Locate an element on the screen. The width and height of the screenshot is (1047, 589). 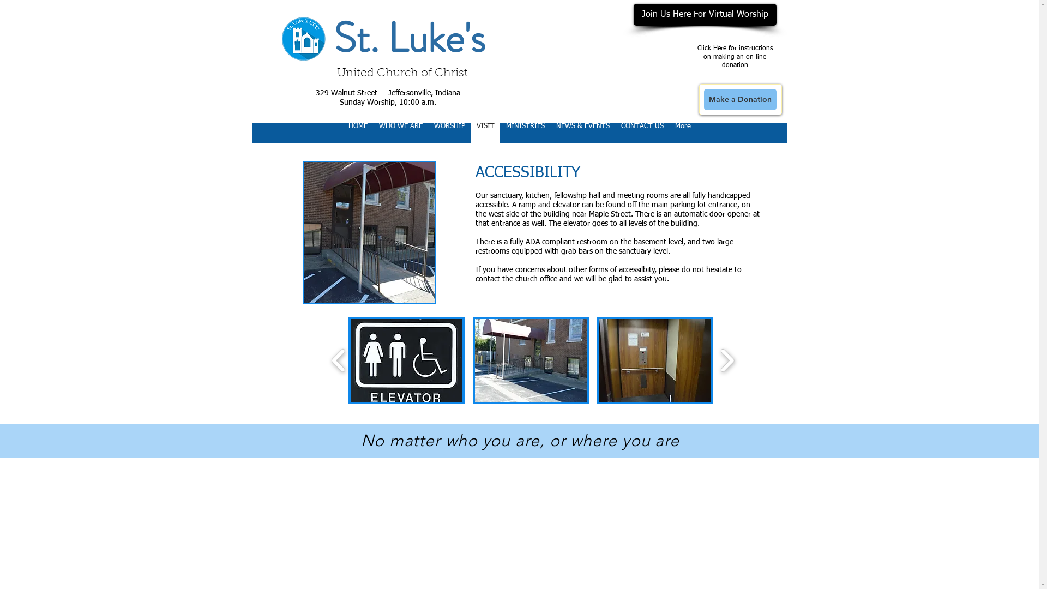
Make a Donation is located at coordinates (739, 99).